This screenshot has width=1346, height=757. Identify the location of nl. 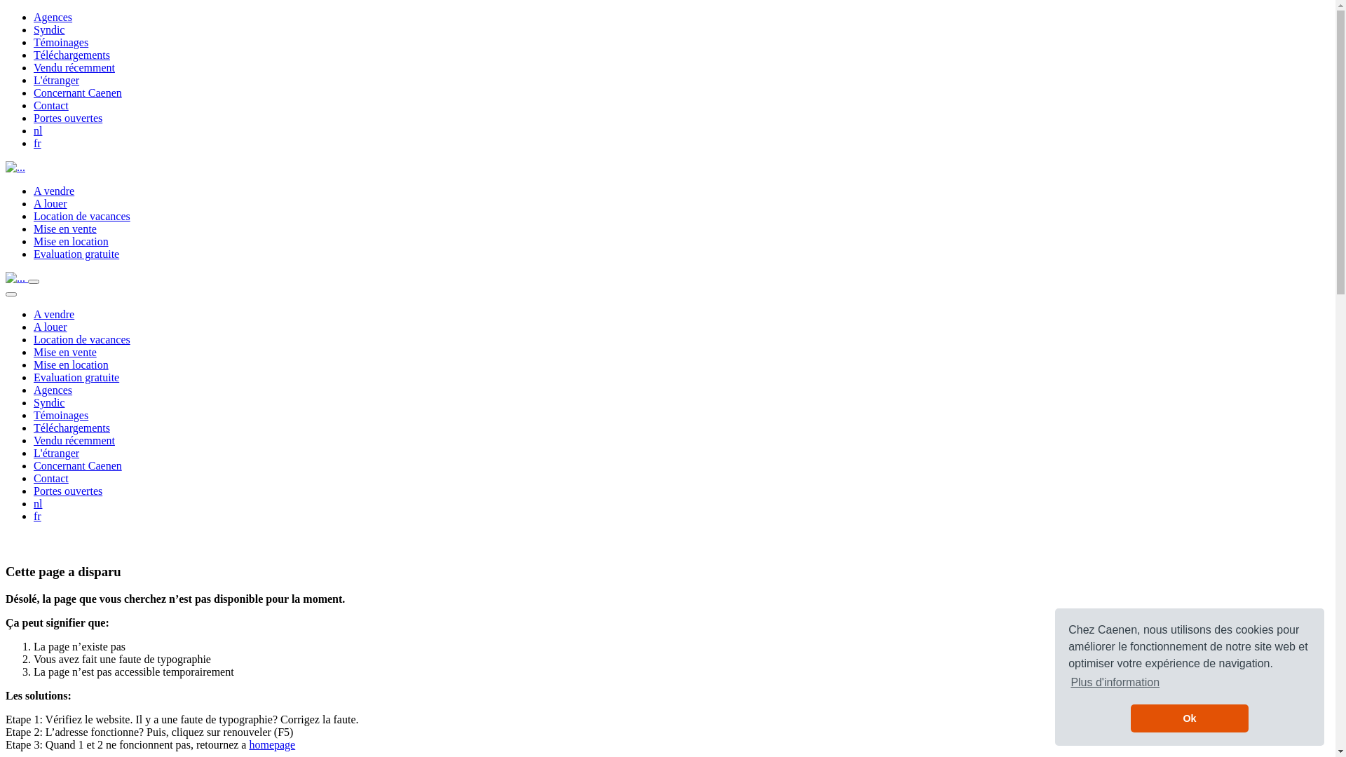
(38, 503).